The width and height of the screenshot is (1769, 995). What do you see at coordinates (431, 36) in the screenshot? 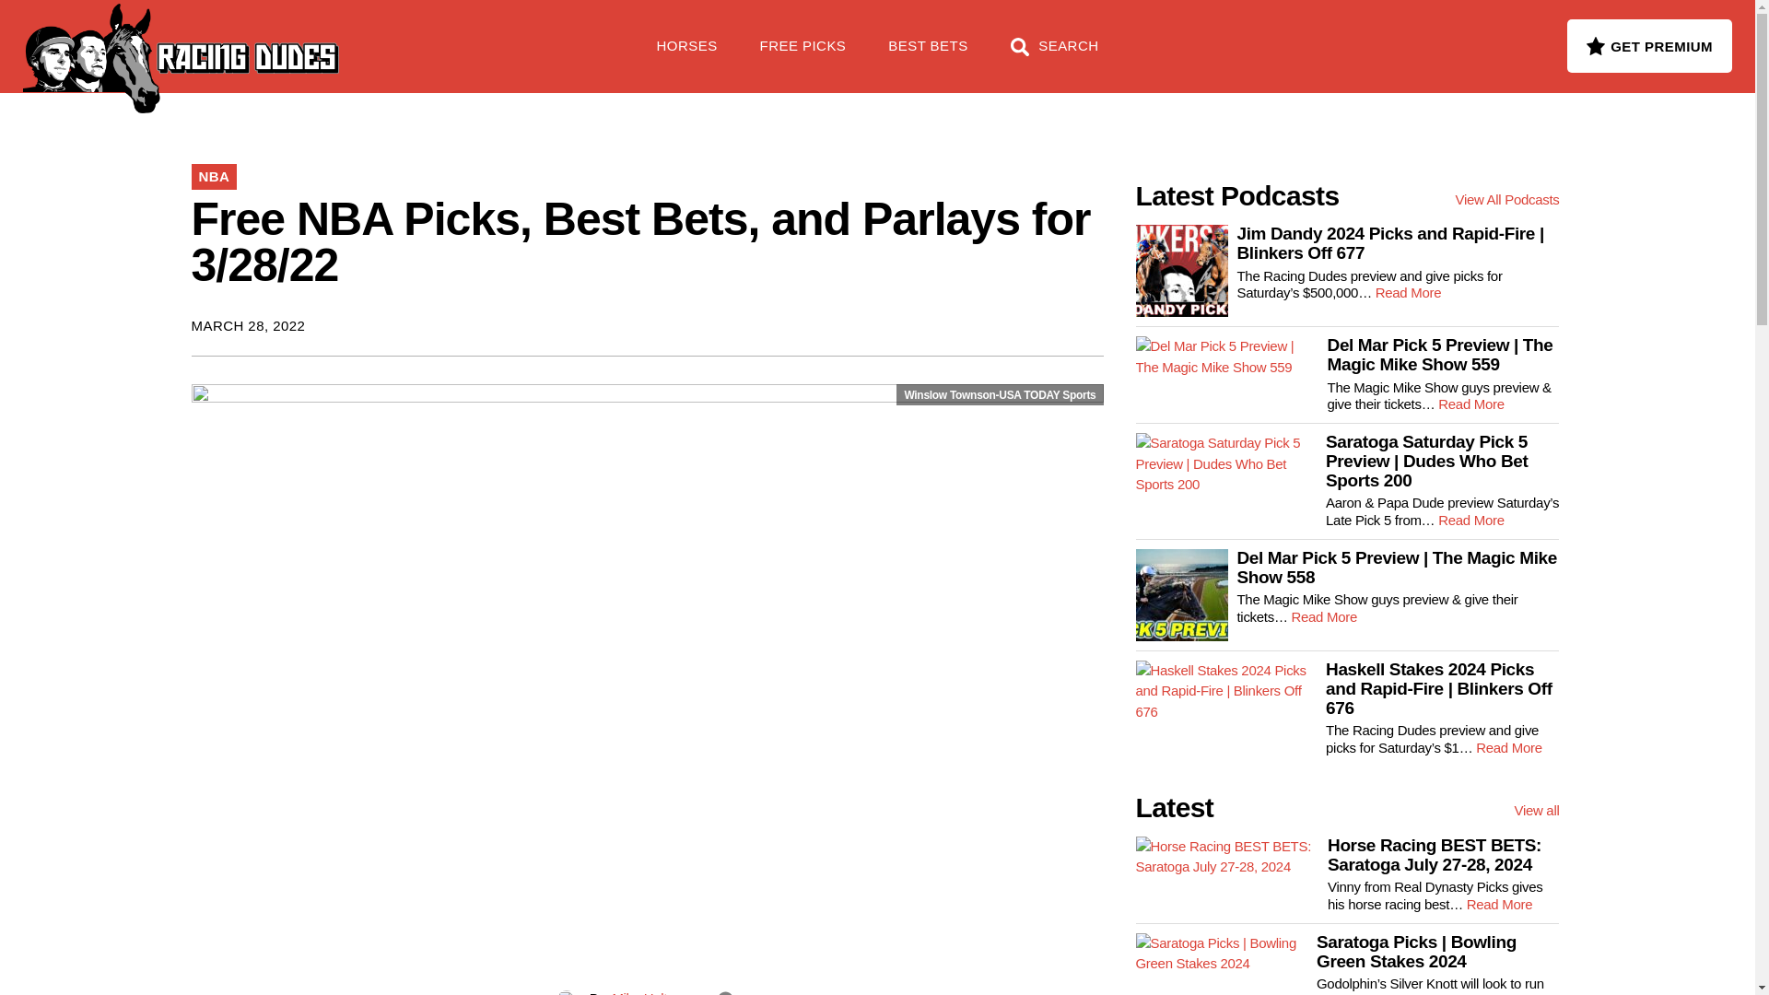
I see `PODCASTS` at bounding box center [431, 36].